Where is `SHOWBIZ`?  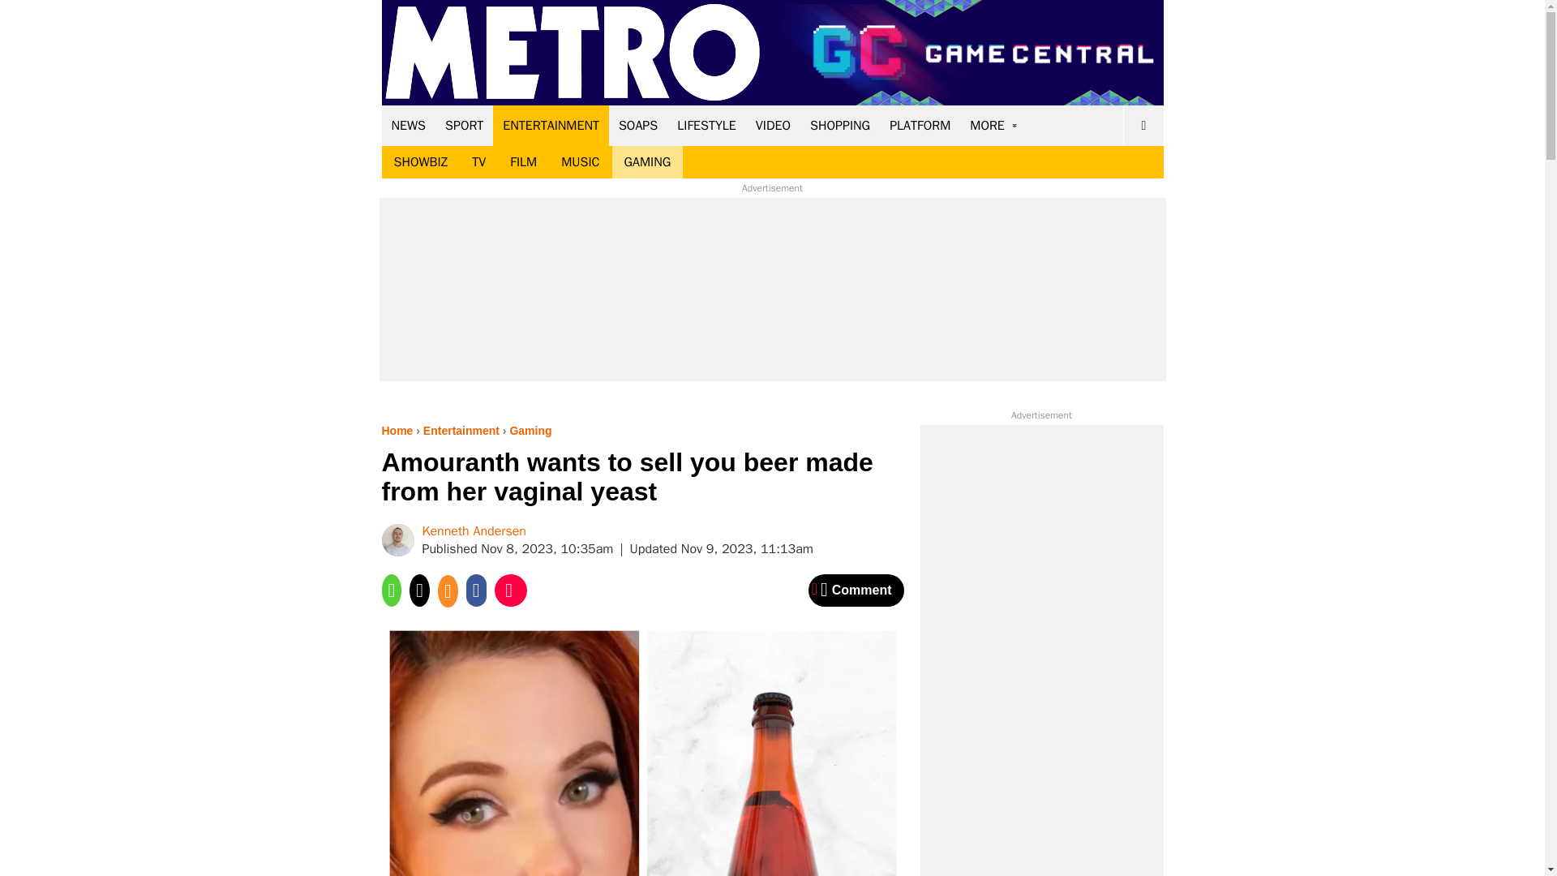
SHOWBIZ is located at coordinates (420, 162).